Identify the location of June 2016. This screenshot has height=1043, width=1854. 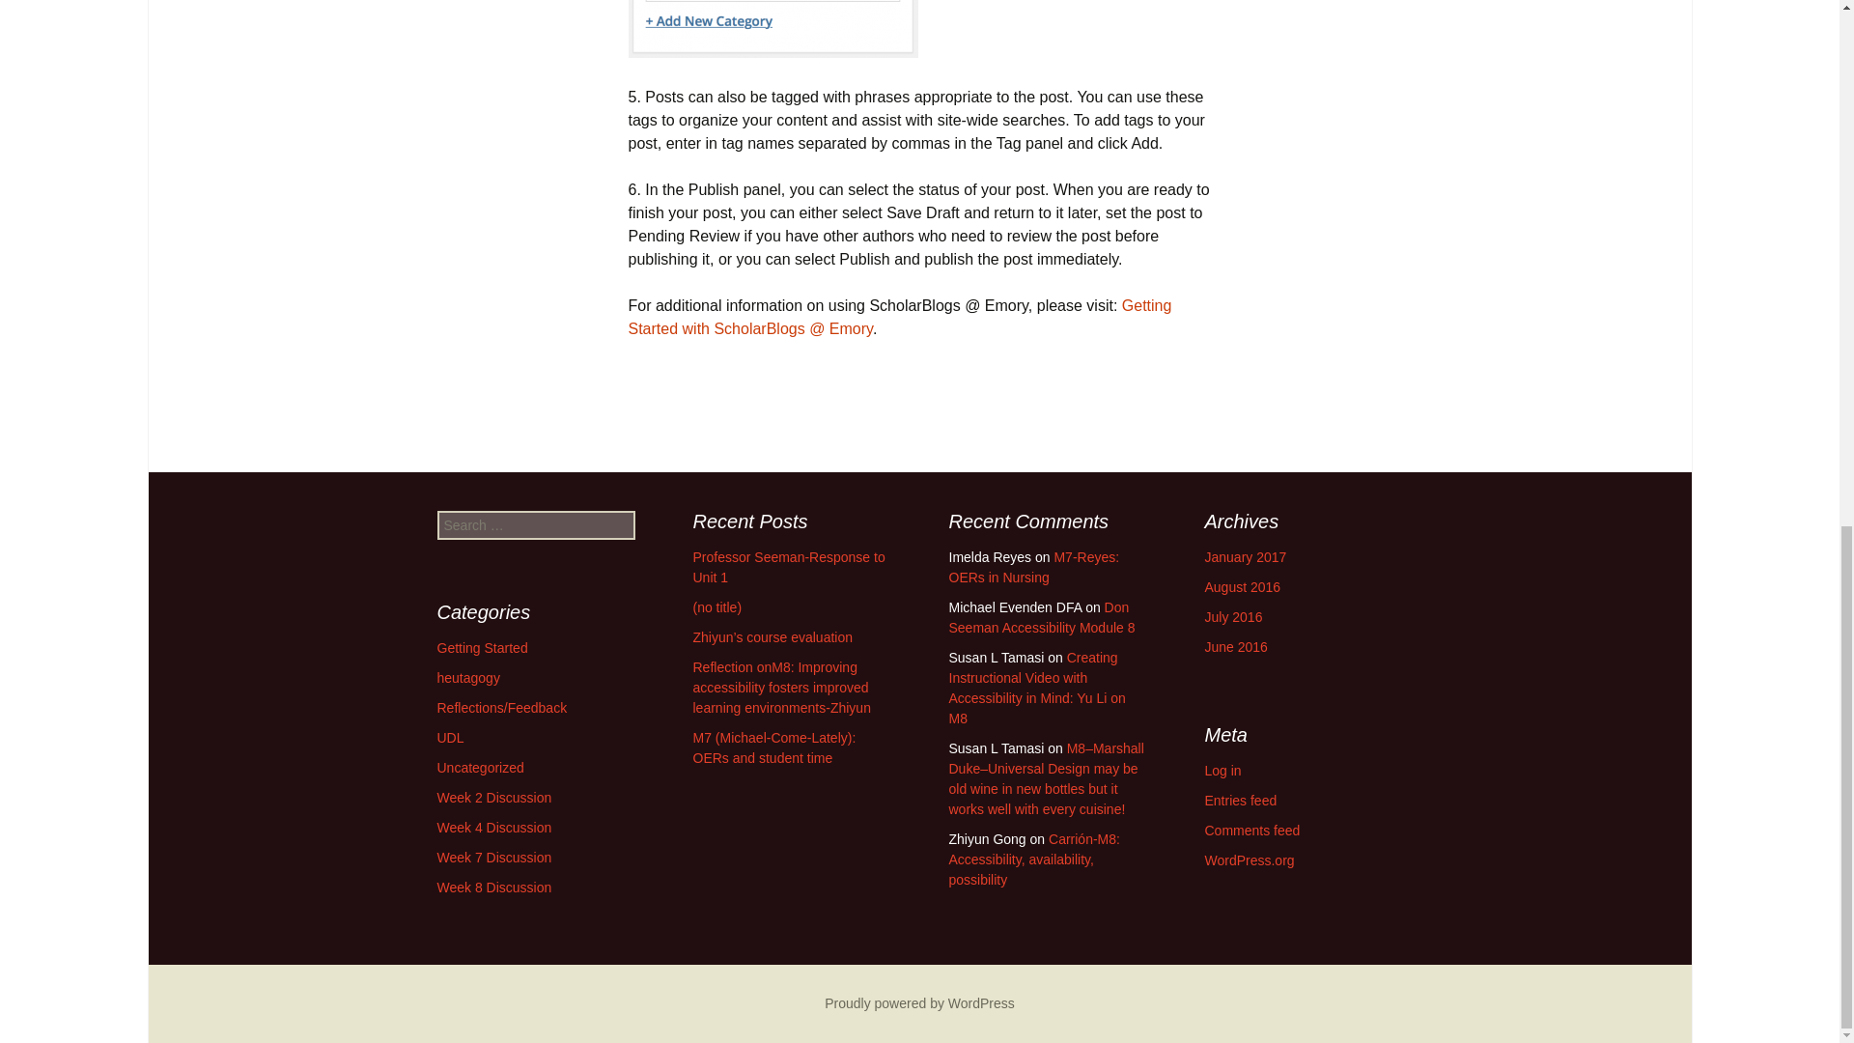
(1236, 647).